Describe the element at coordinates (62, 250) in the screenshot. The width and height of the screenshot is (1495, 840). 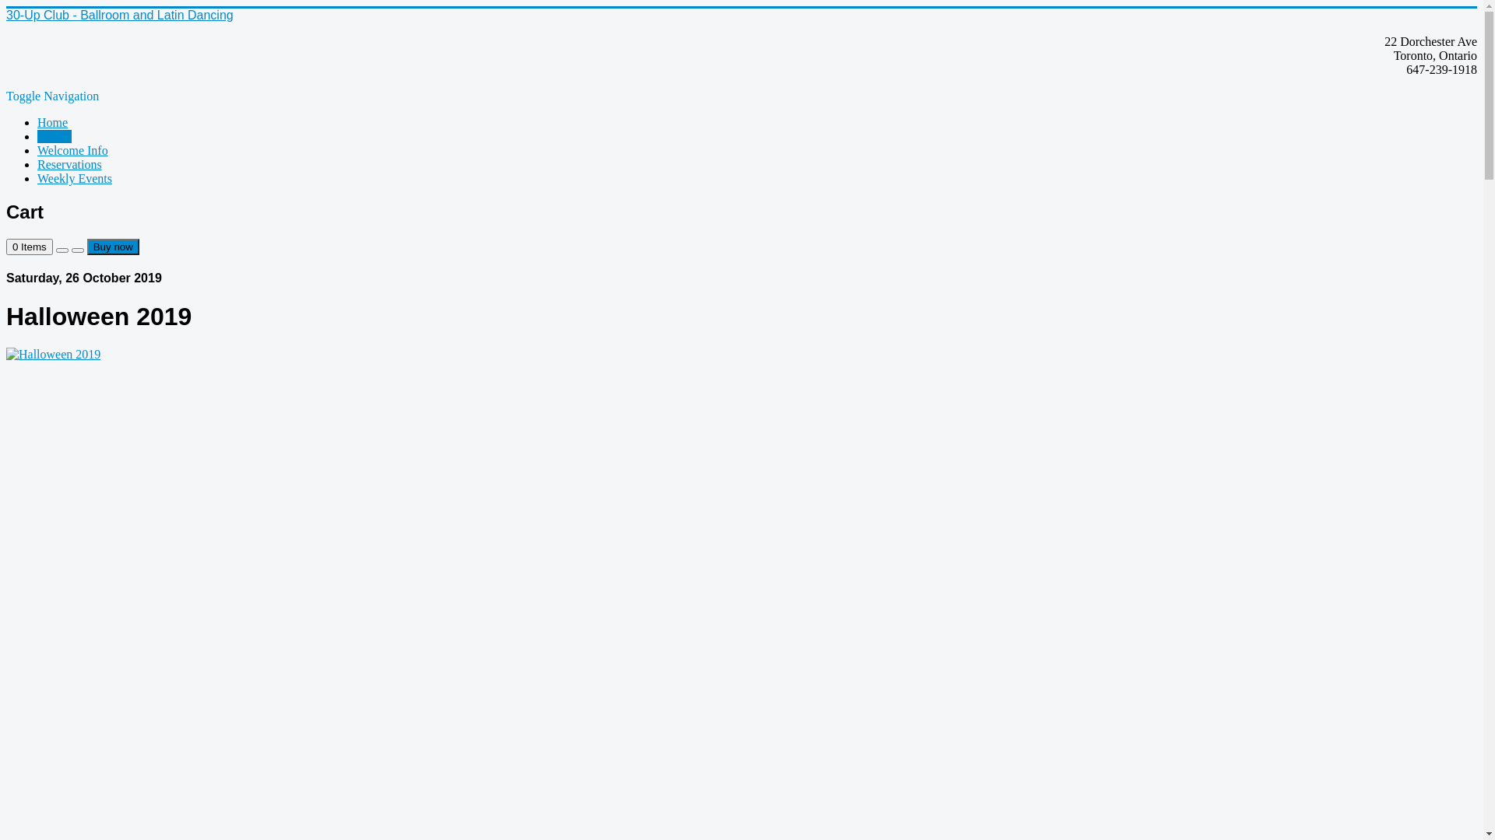
I see `Show all items` at that location.